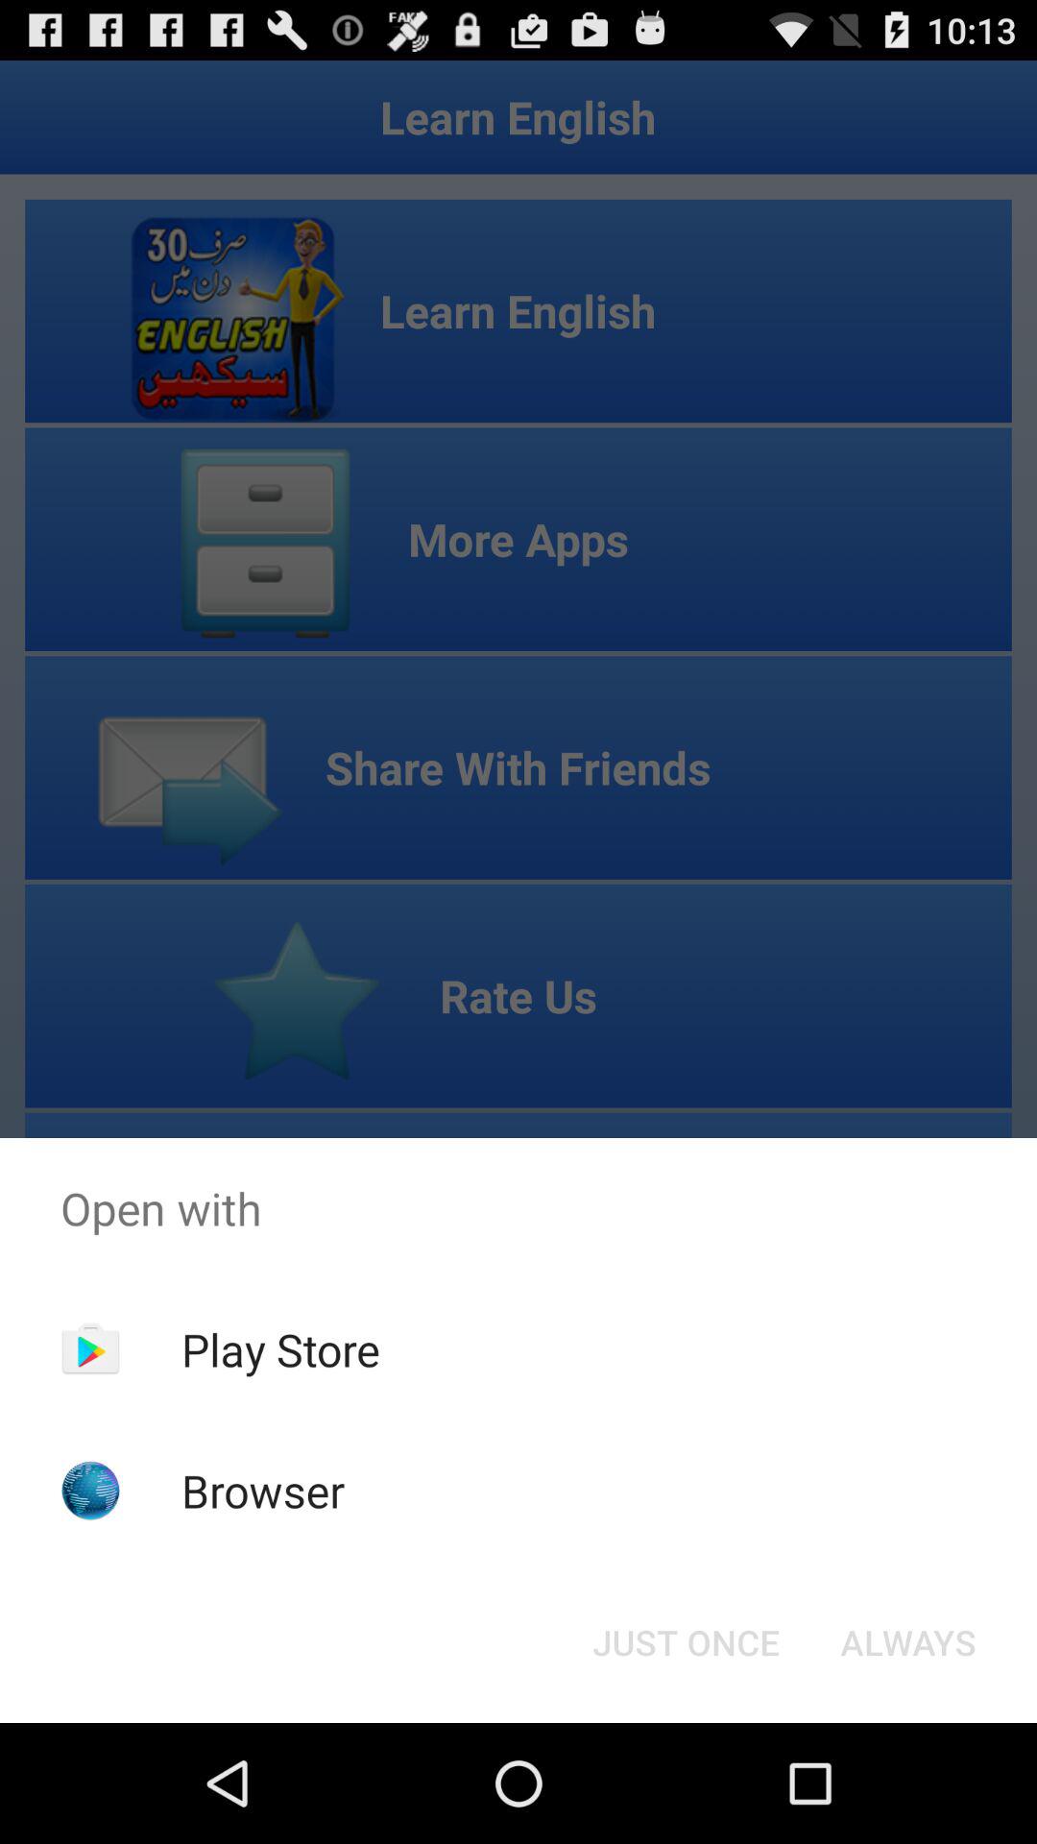  Describe the element at coordinates (686, 1642) in the screenshot. I see `press just once icon` at that location.